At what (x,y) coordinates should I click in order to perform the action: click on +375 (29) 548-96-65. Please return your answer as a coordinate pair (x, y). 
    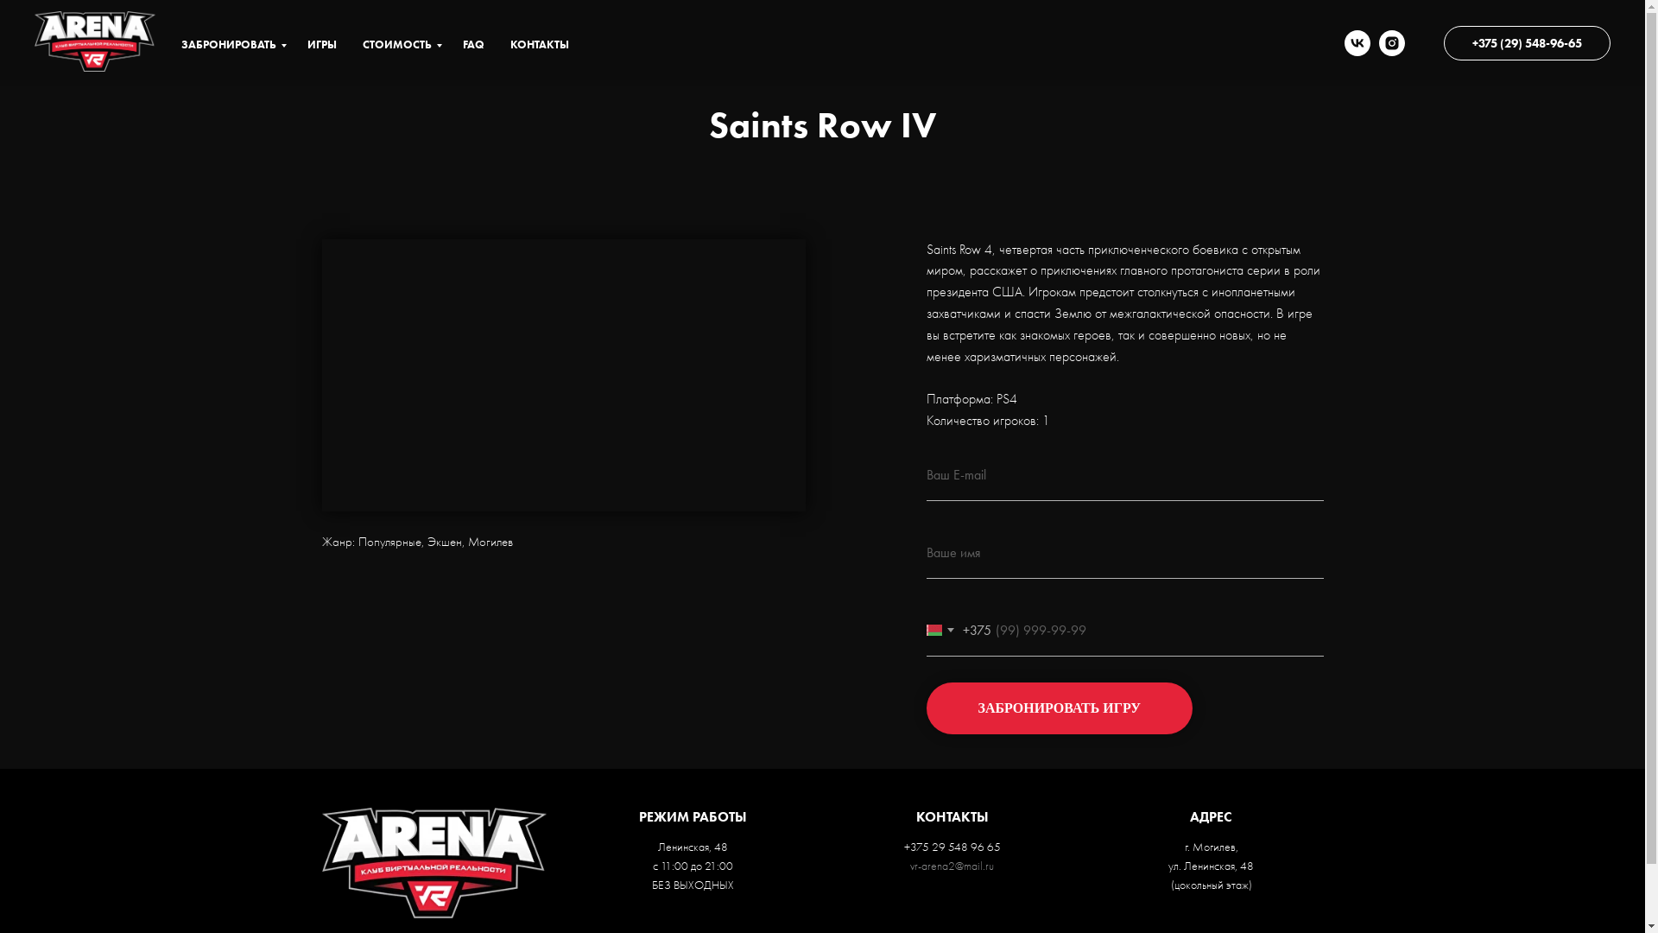
    Looking at the image, I should click on (1527, 43).